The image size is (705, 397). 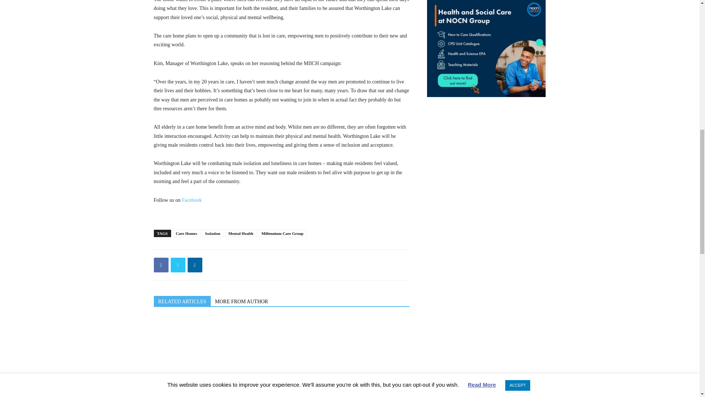 What do you see at coordinates (241, 233) in the screenshot?
I see `Mental Health` at bounding box center [241, 233].